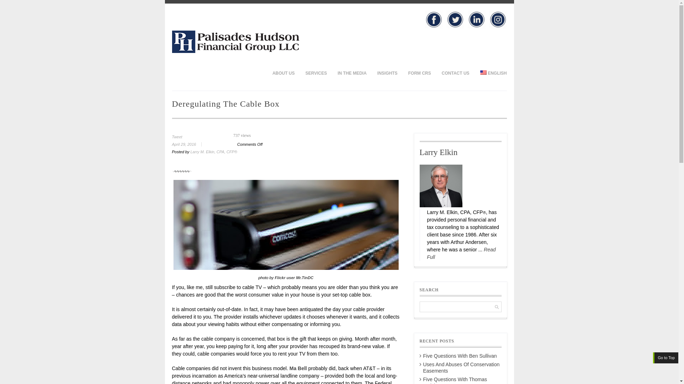 Image resolution: width=684 pixels, height=384 pixels. Describe the element at coordinates (189, 144) in the screenshot. I see `April 29, 2016` at that location.